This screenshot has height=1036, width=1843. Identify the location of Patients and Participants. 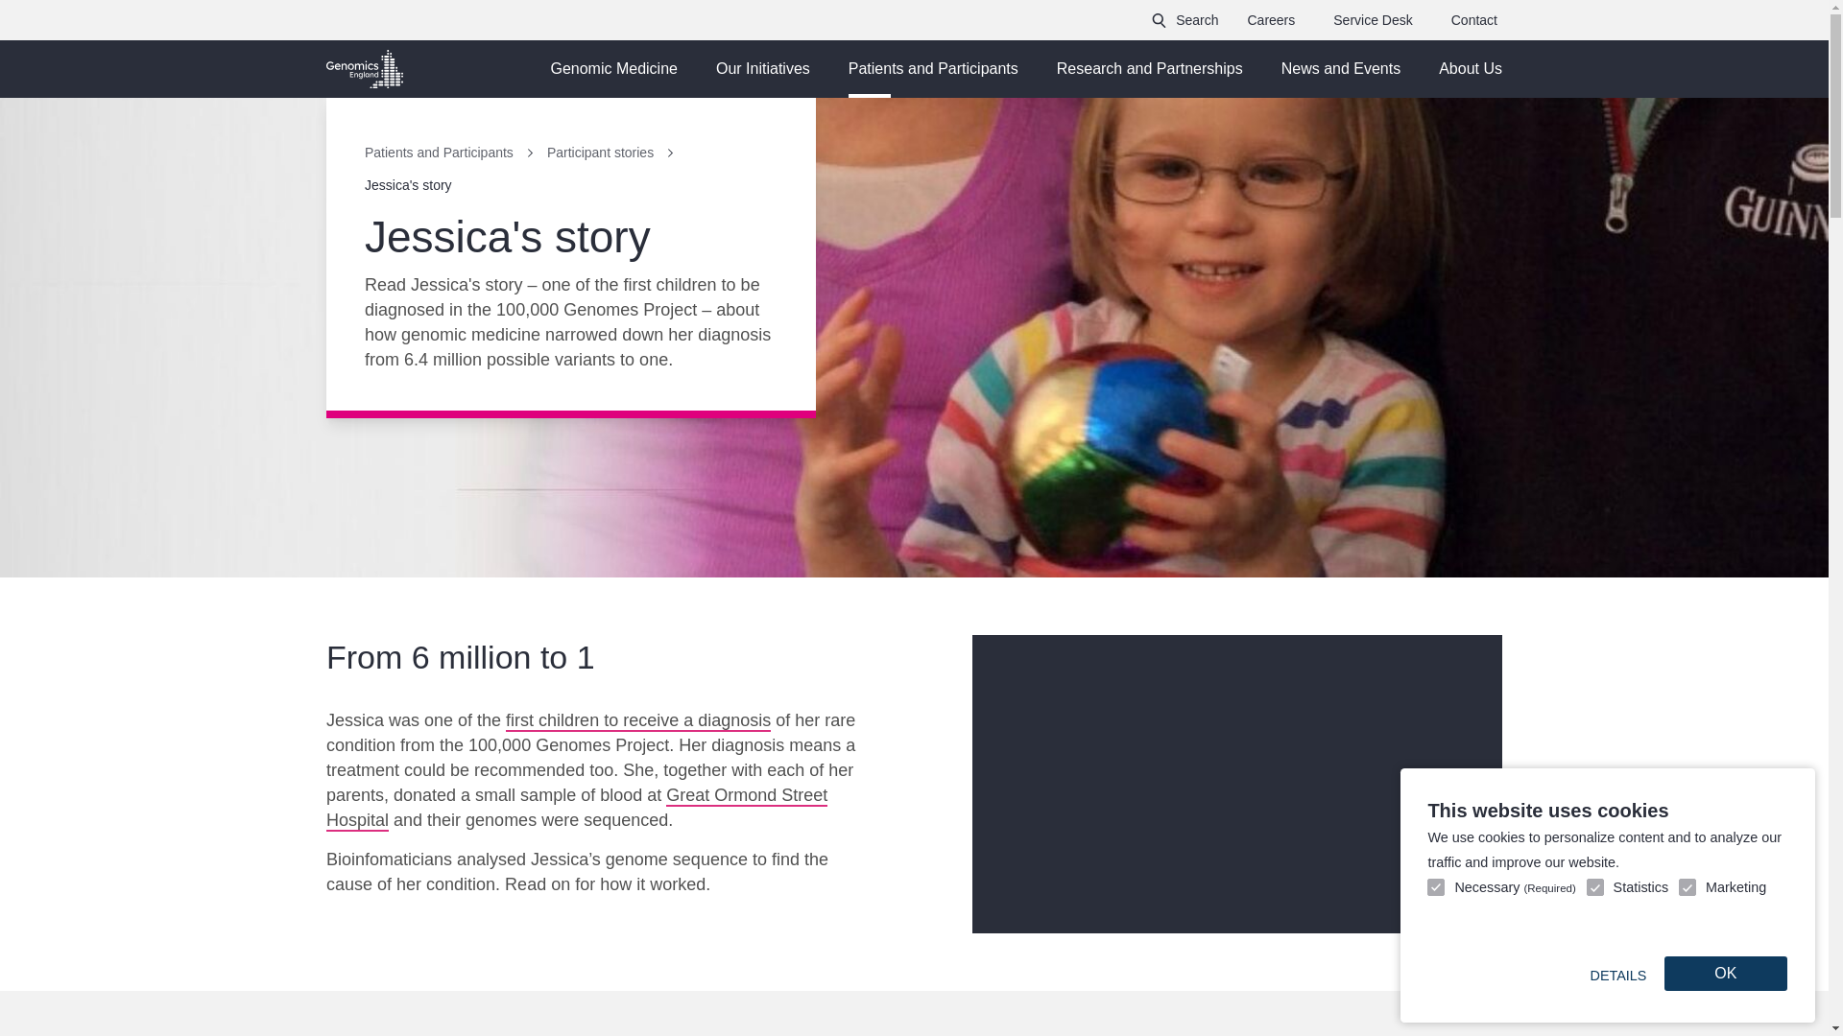
(933, 69).